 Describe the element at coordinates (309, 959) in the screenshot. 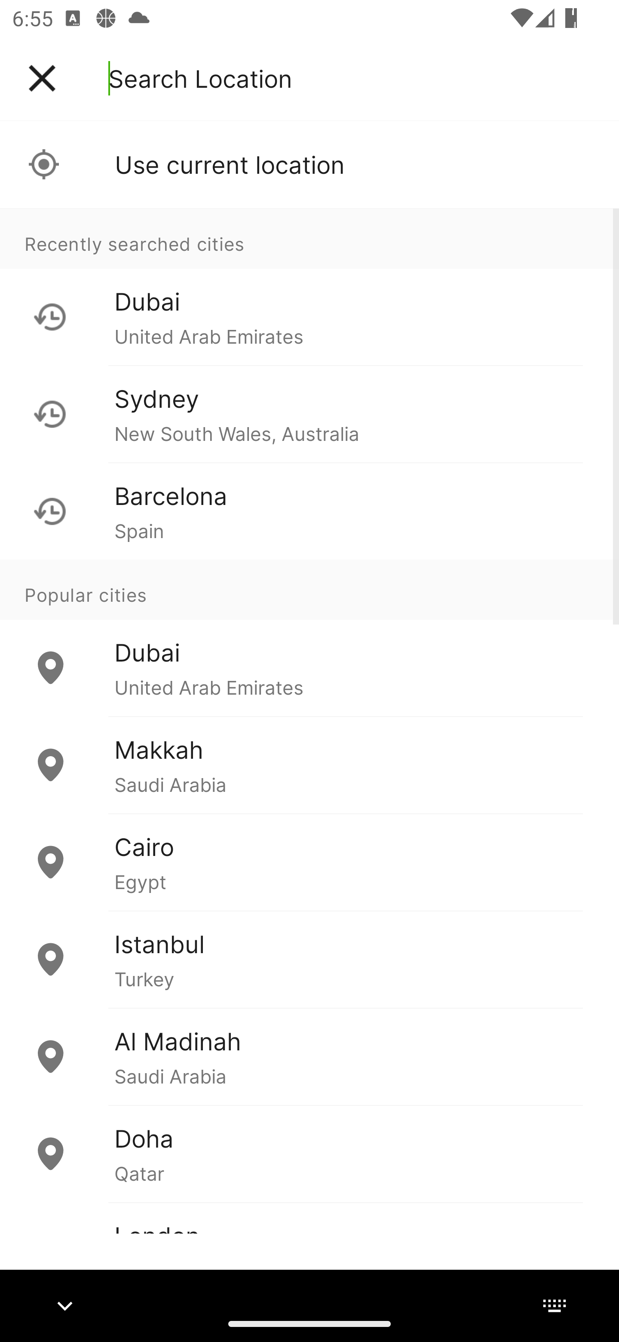

I see `Istanbul Turkey` at that location.